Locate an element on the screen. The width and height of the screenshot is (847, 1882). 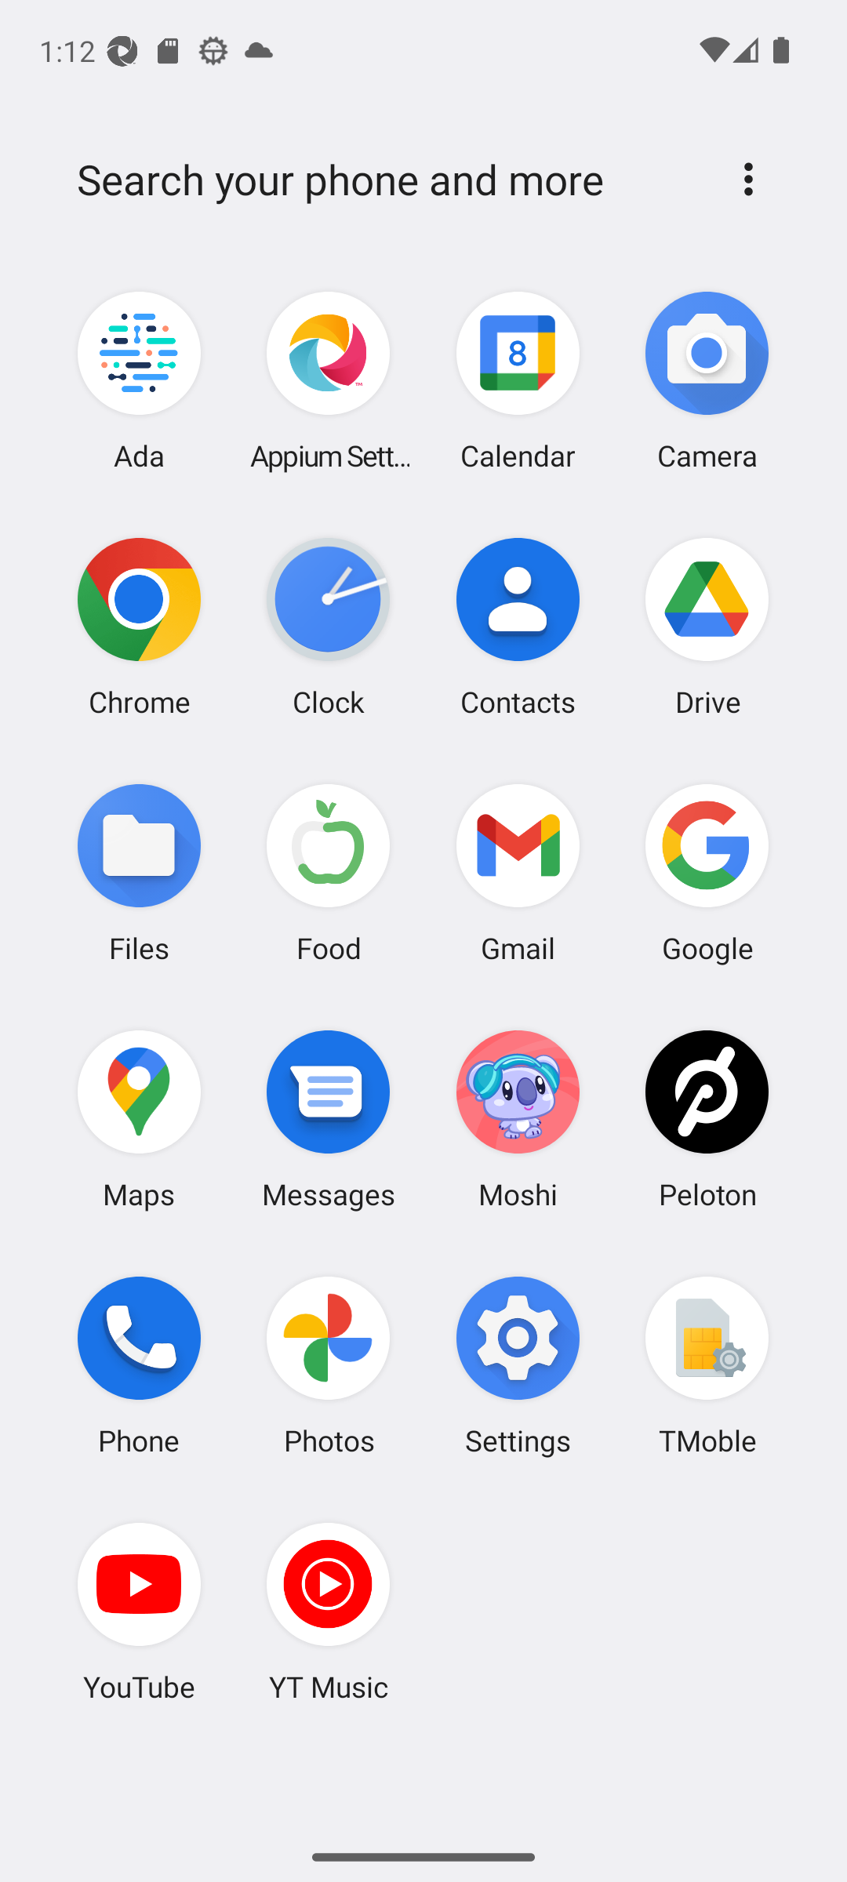
Moshi is located at coordinates (518, 1118).